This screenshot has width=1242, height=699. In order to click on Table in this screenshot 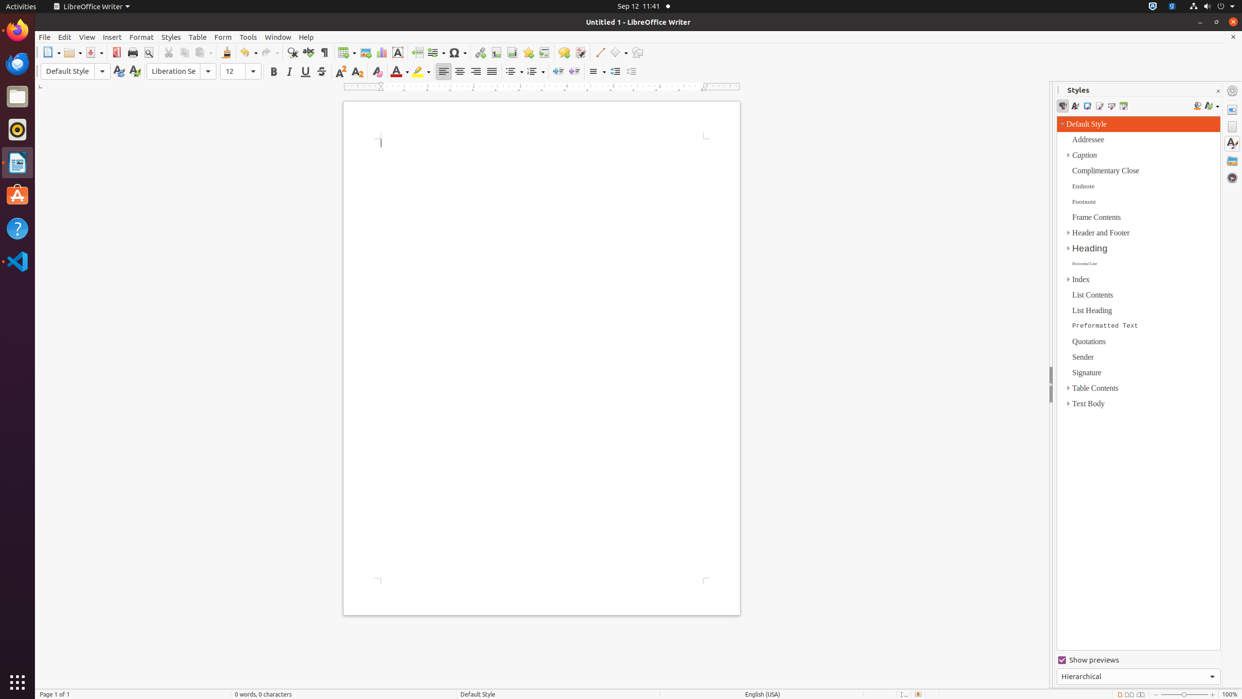, I will do `click(347, 52)`.